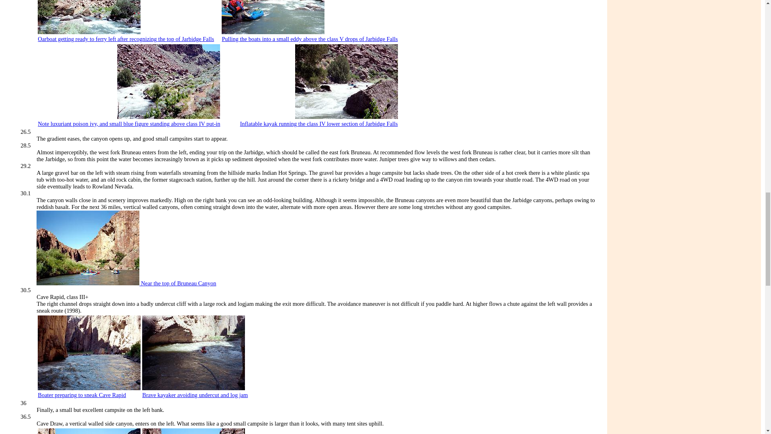  What do you see at coordinates (82, 395) in the screenshot?
I see `Boater preparing to sneak Cave Rapid` at bounding box center [82, 395].